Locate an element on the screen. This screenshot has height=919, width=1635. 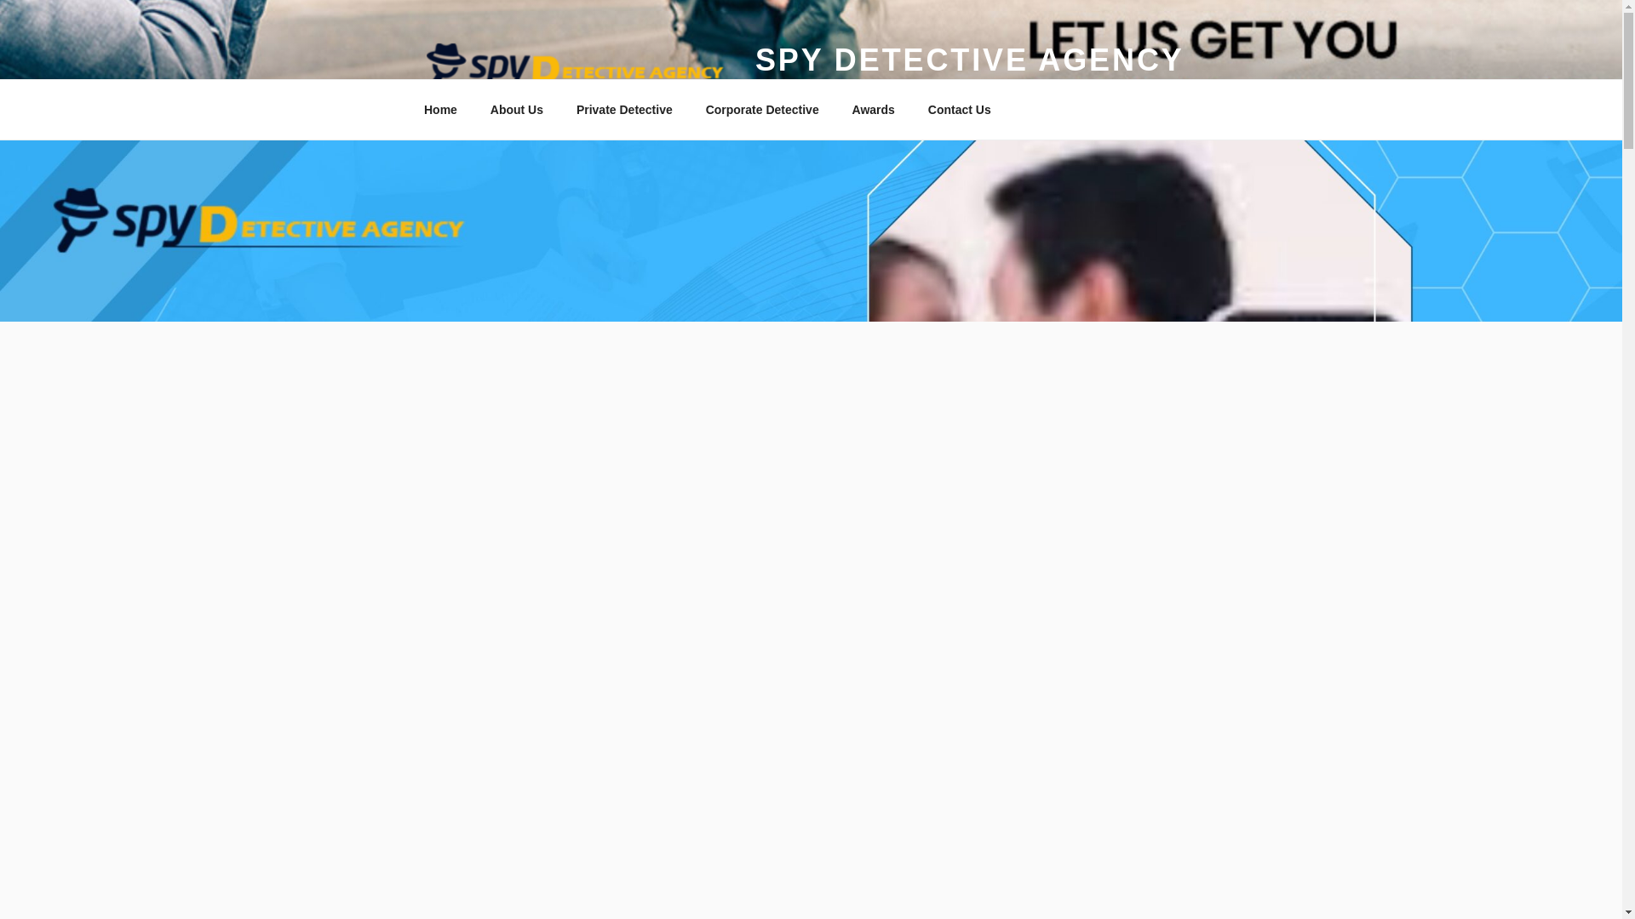
About Us is located at coordinates (516, 109).